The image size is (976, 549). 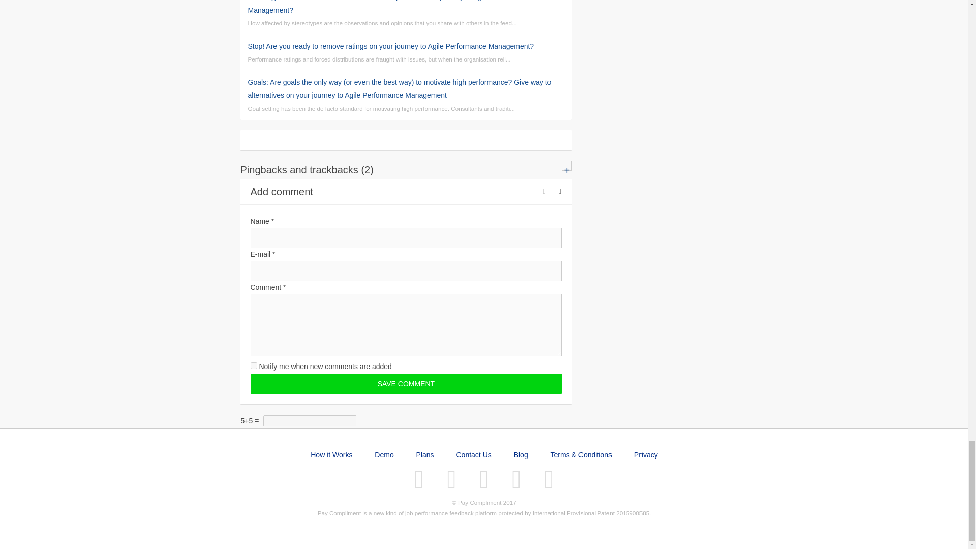 I want to click on on, so click(x=253, y=365).